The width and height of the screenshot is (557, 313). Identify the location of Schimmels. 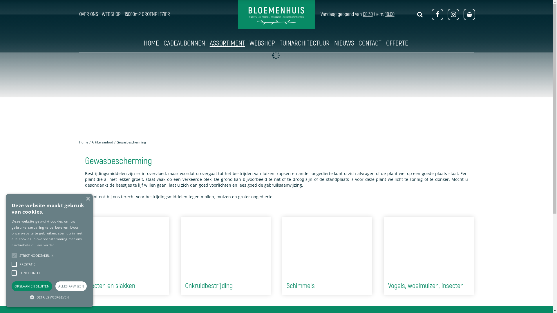
(327, 247).